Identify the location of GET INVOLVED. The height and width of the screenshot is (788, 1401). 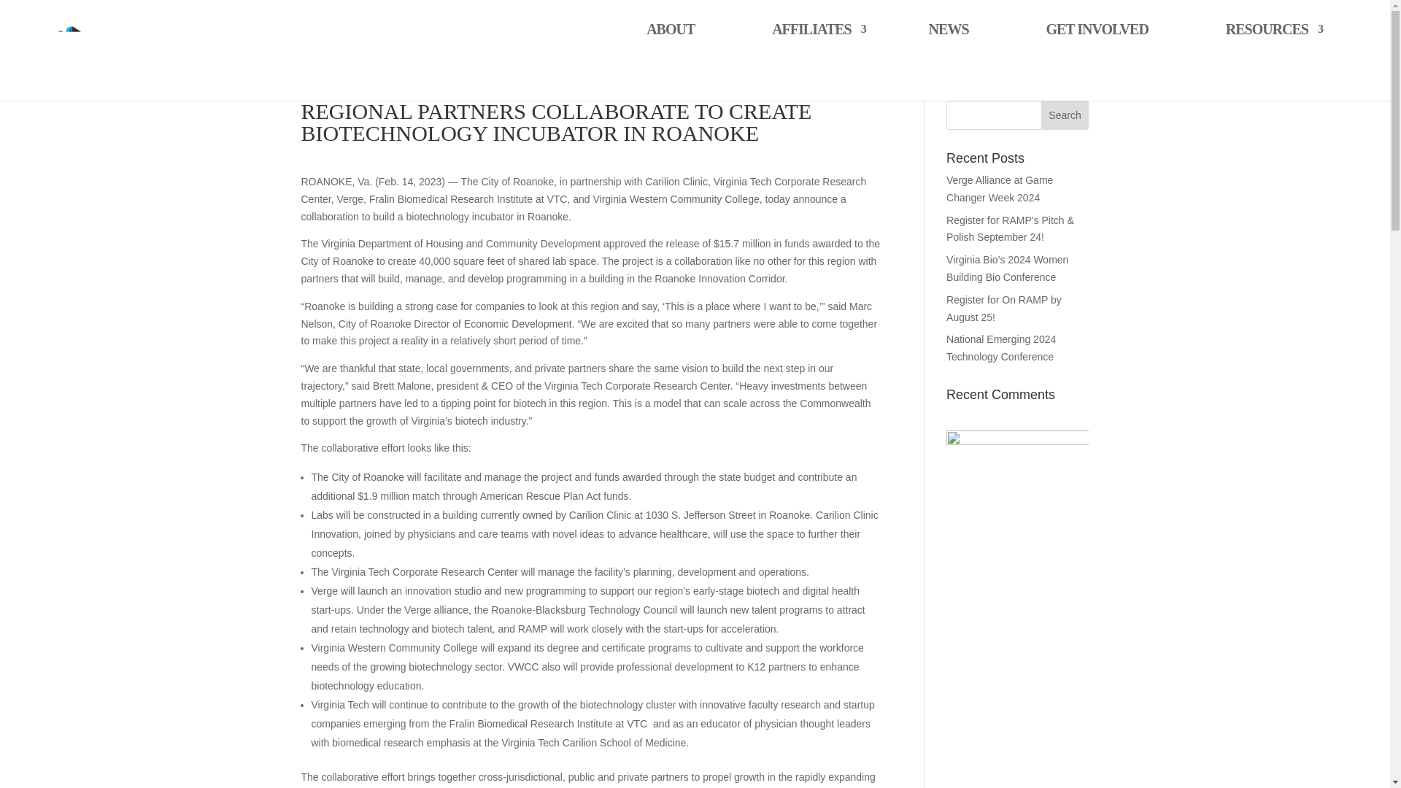
(1097, 63).